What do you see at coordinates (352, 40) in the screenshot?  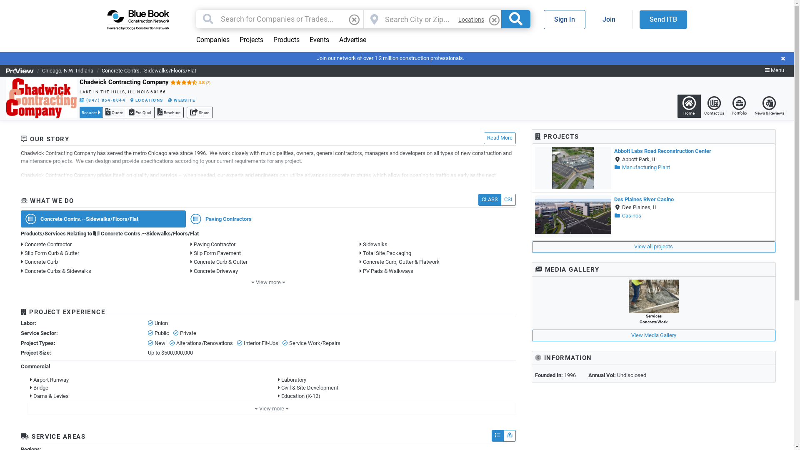 I see `Advertise` at bounding box center [352, 40].